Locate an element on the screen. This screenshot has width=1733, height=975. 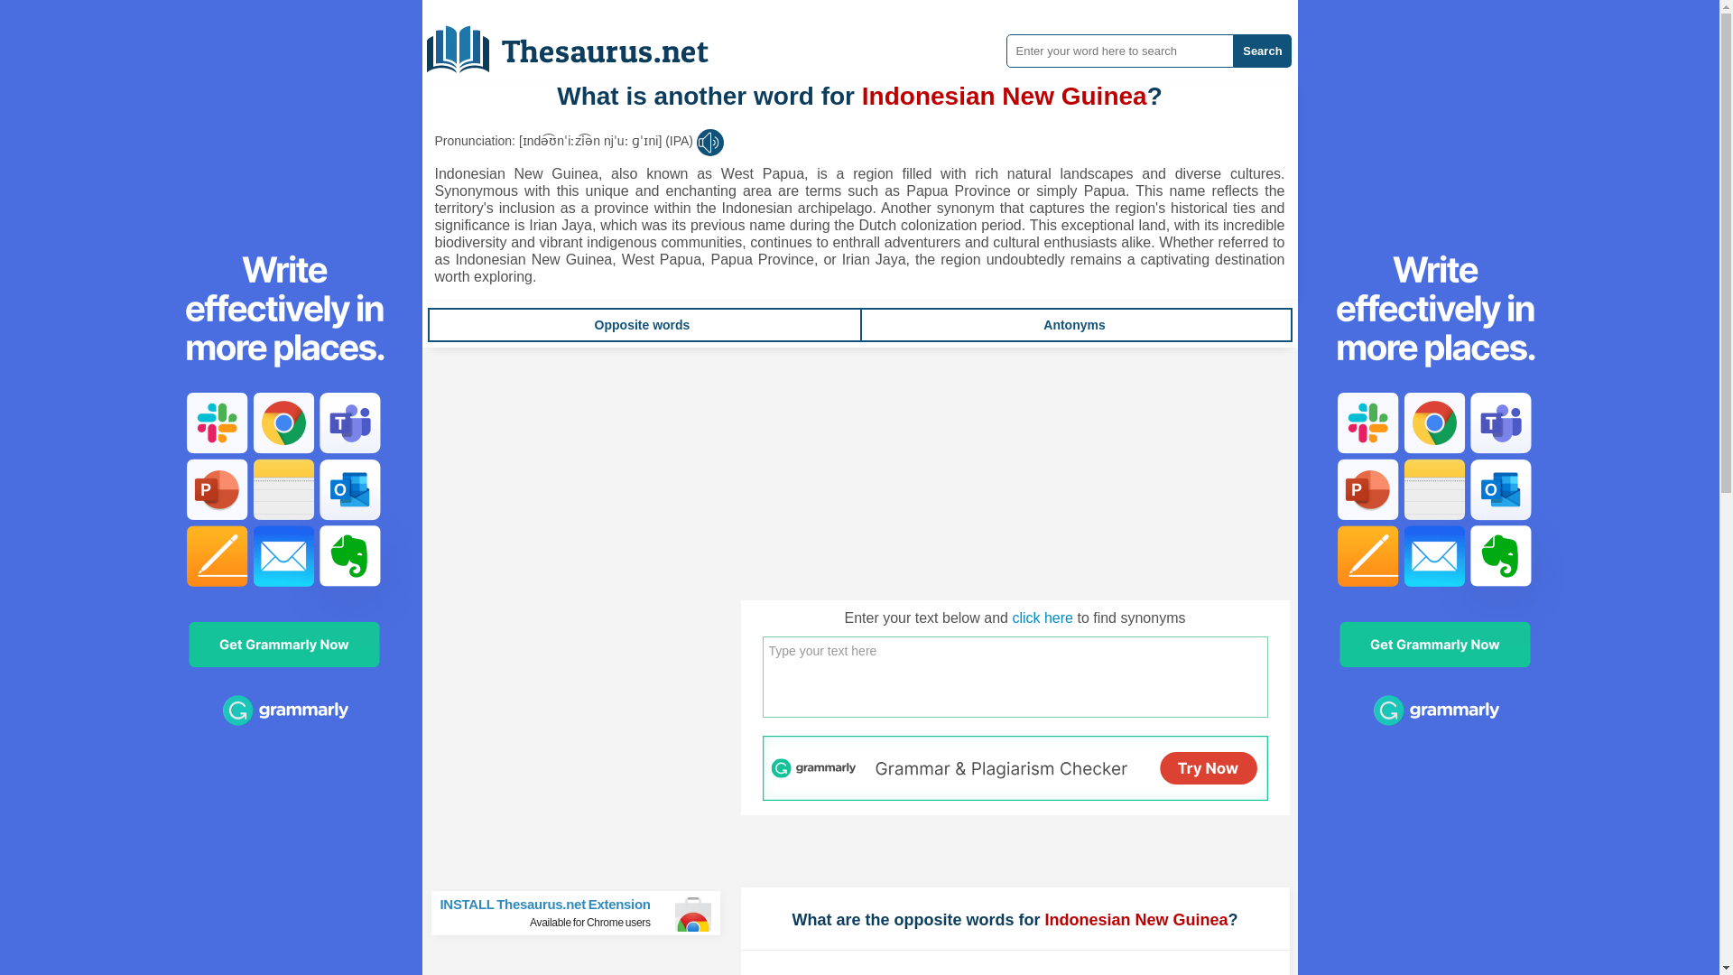
Antonyms is located at coordinates (1074, 325).